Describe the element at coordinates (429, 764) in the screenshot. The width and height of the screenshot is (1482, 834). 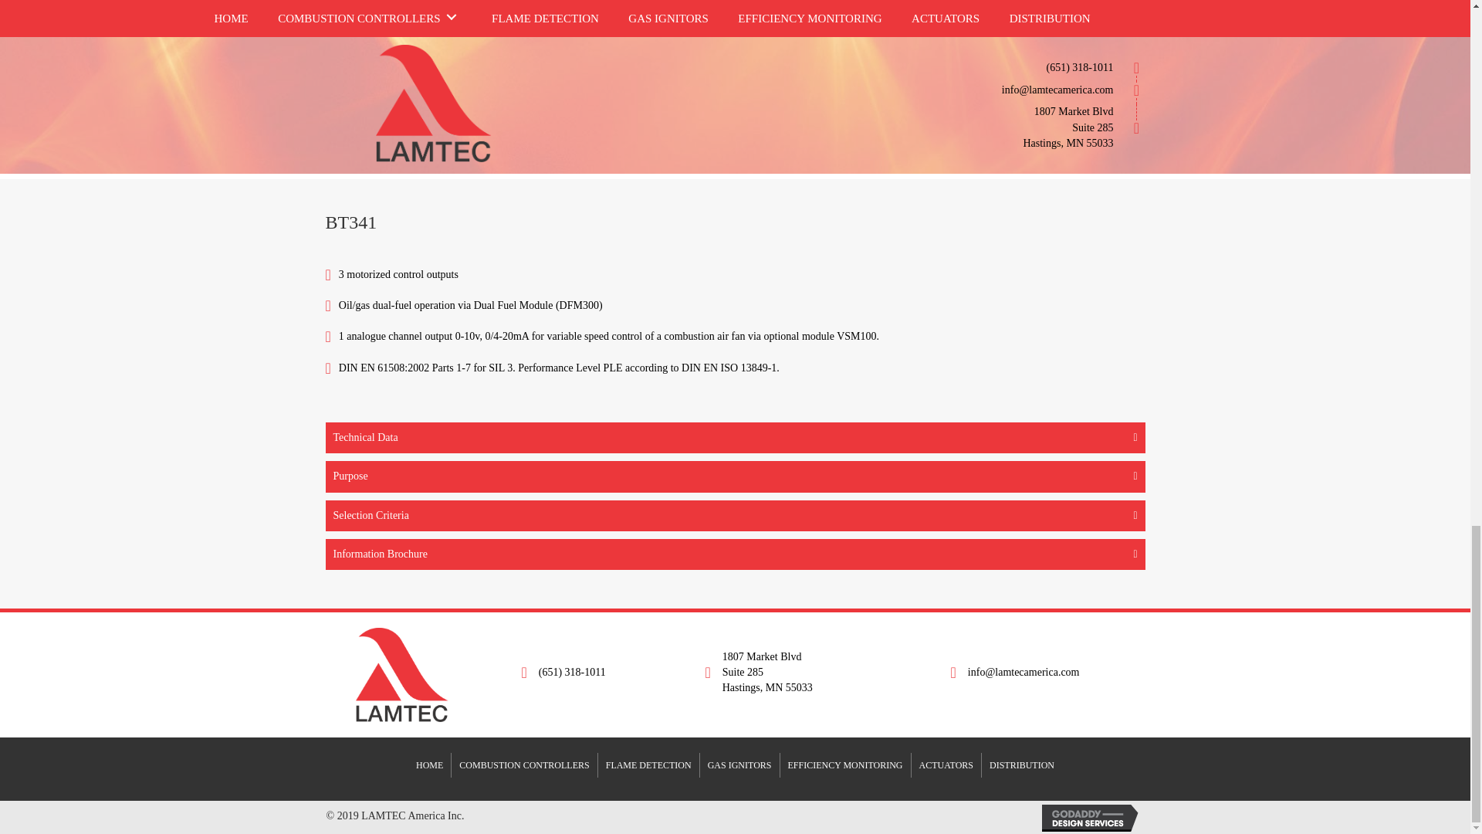
I see `HOME` at that location.